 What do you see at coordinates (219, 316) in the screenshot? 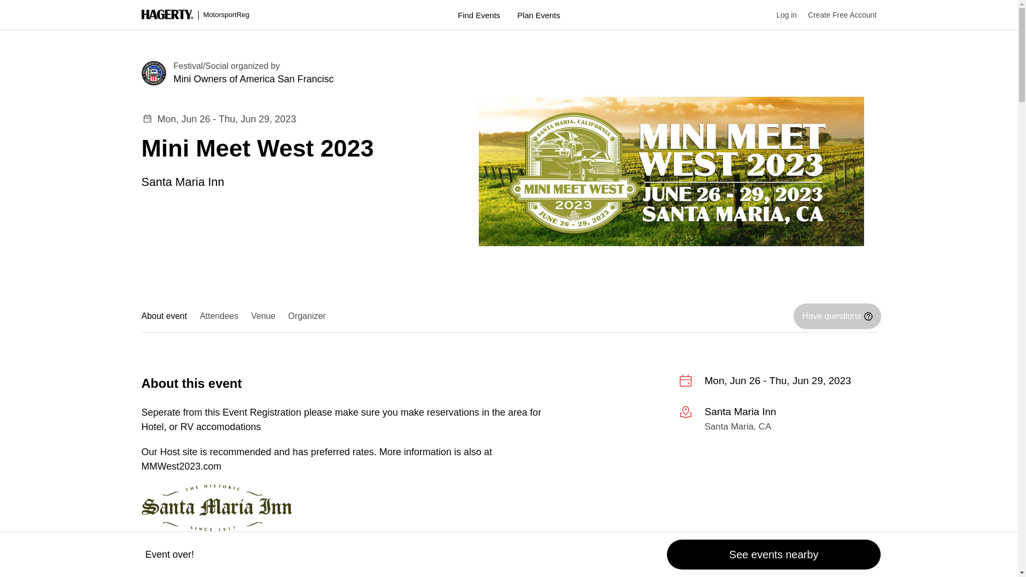
I see `Attendees` at bounding box center [219, 316].